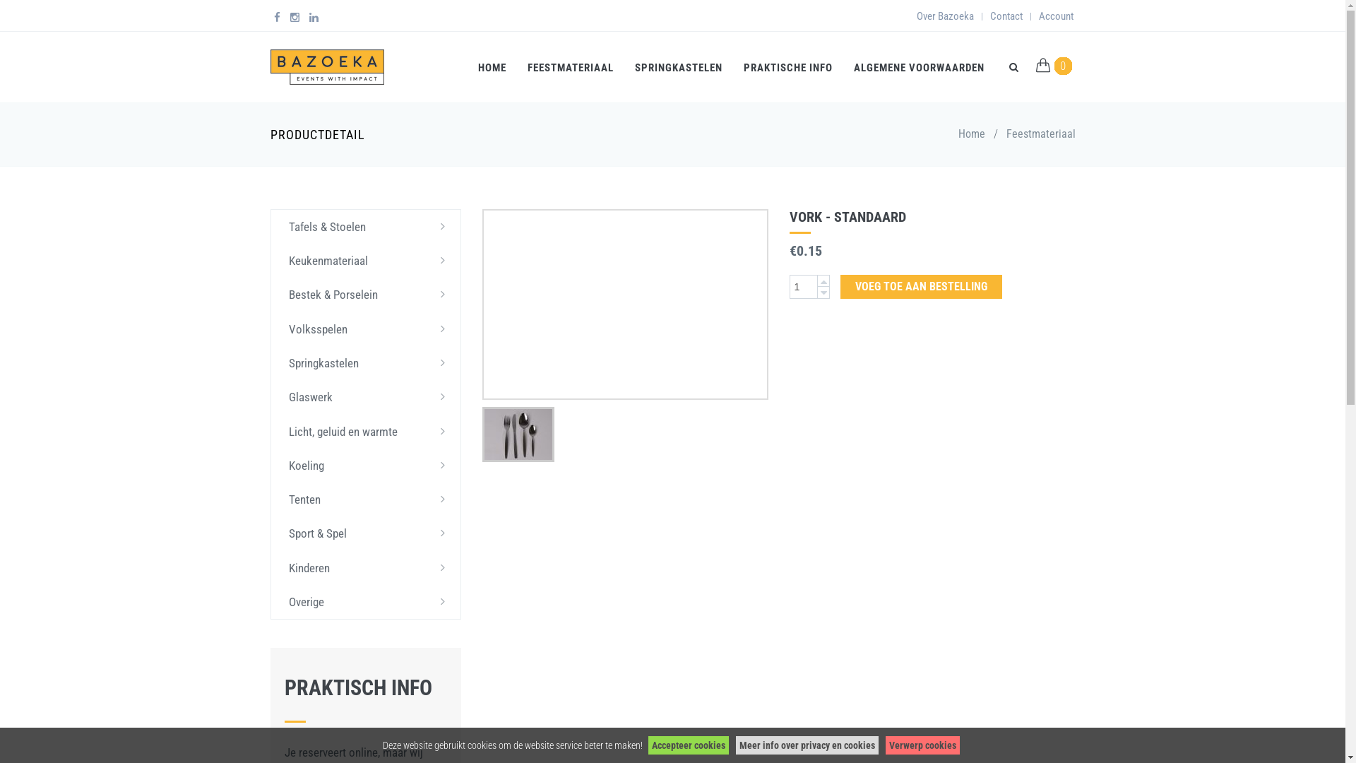 The image size is (1356, 763). I want to click on Koeling, so click(366, 465).